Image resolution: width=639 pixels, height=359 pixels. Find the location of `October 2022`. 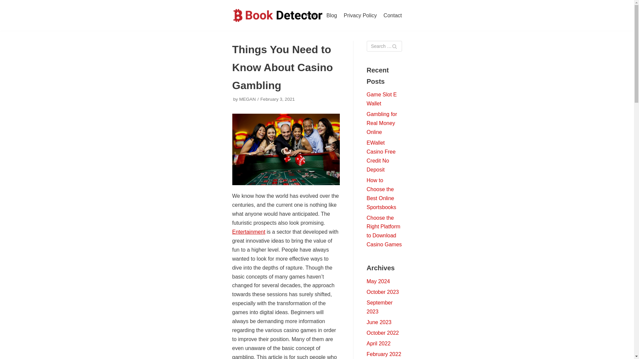

October 2022 is located at coordinates (383, 332).